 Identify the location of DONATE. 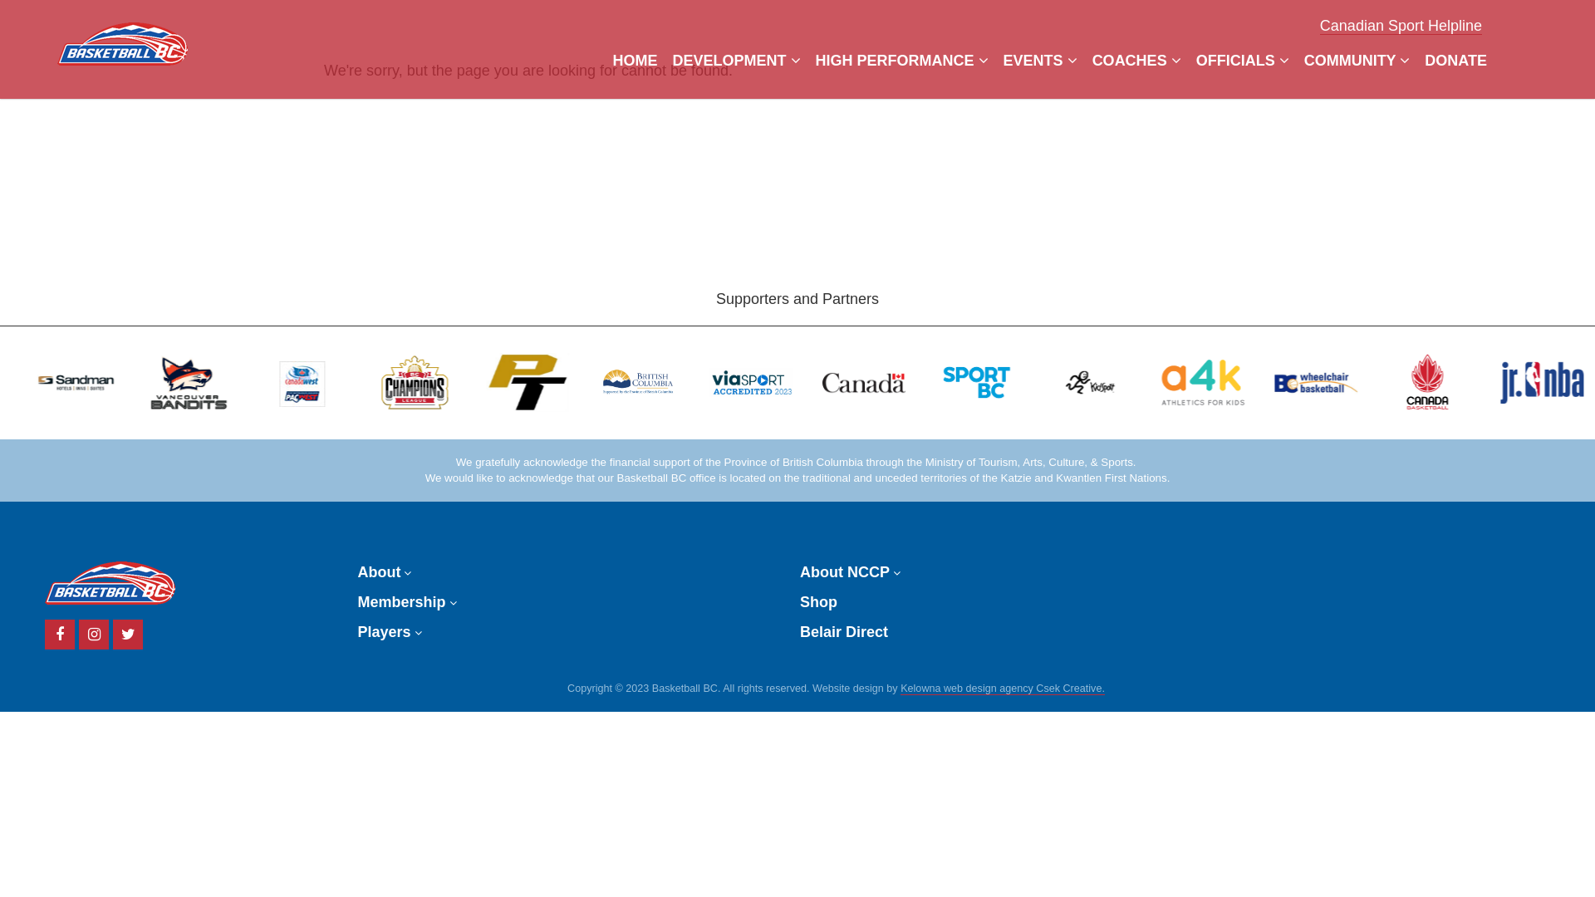
(1455, 61).